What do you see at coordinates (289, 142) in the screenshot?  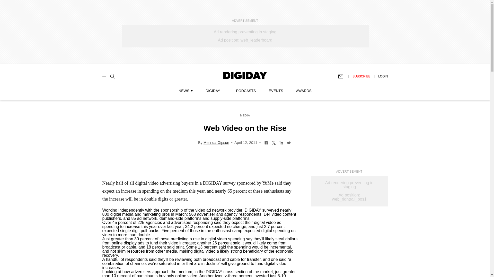 I see `Share on Reddit` at bounding box center [289, 142].